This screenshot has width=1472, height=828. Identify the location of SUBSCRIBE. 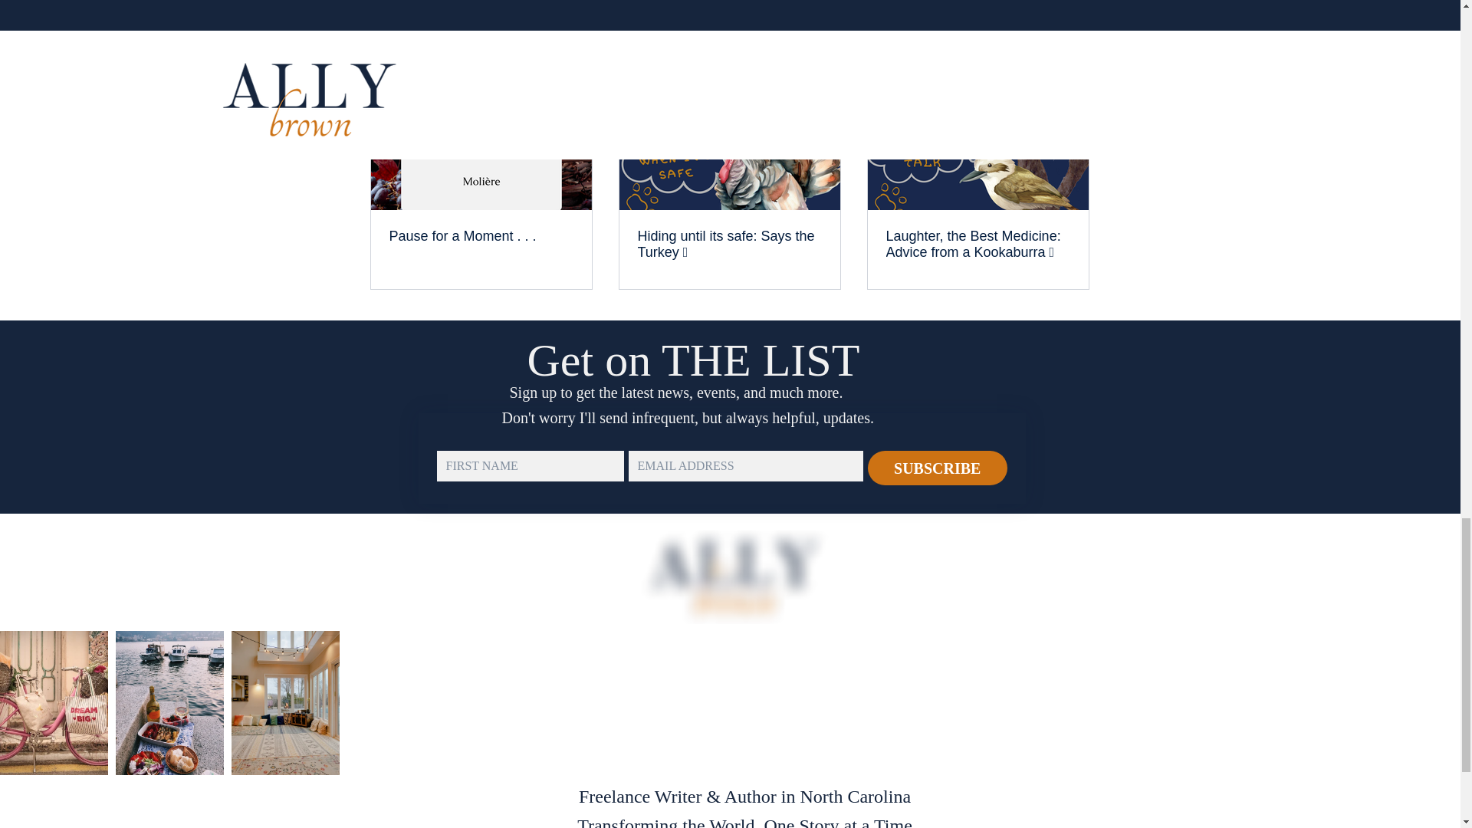
(937, 468).